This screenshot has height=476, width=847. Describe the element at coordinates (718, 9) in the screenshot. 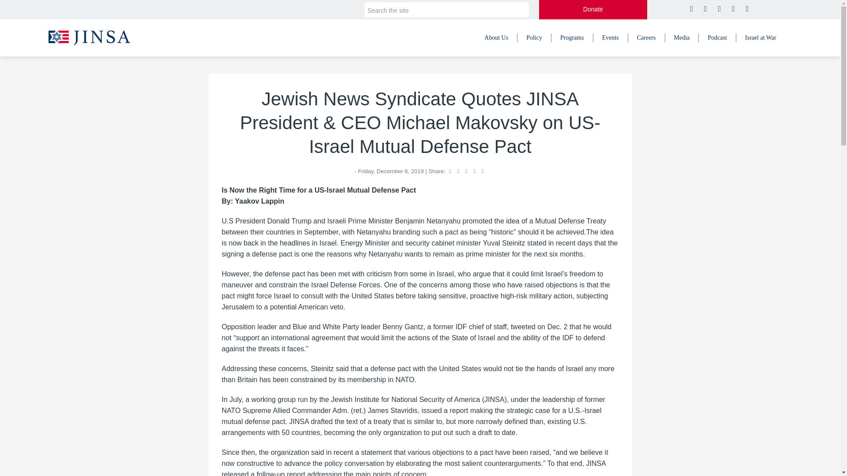

I see `linkedin` at that location.